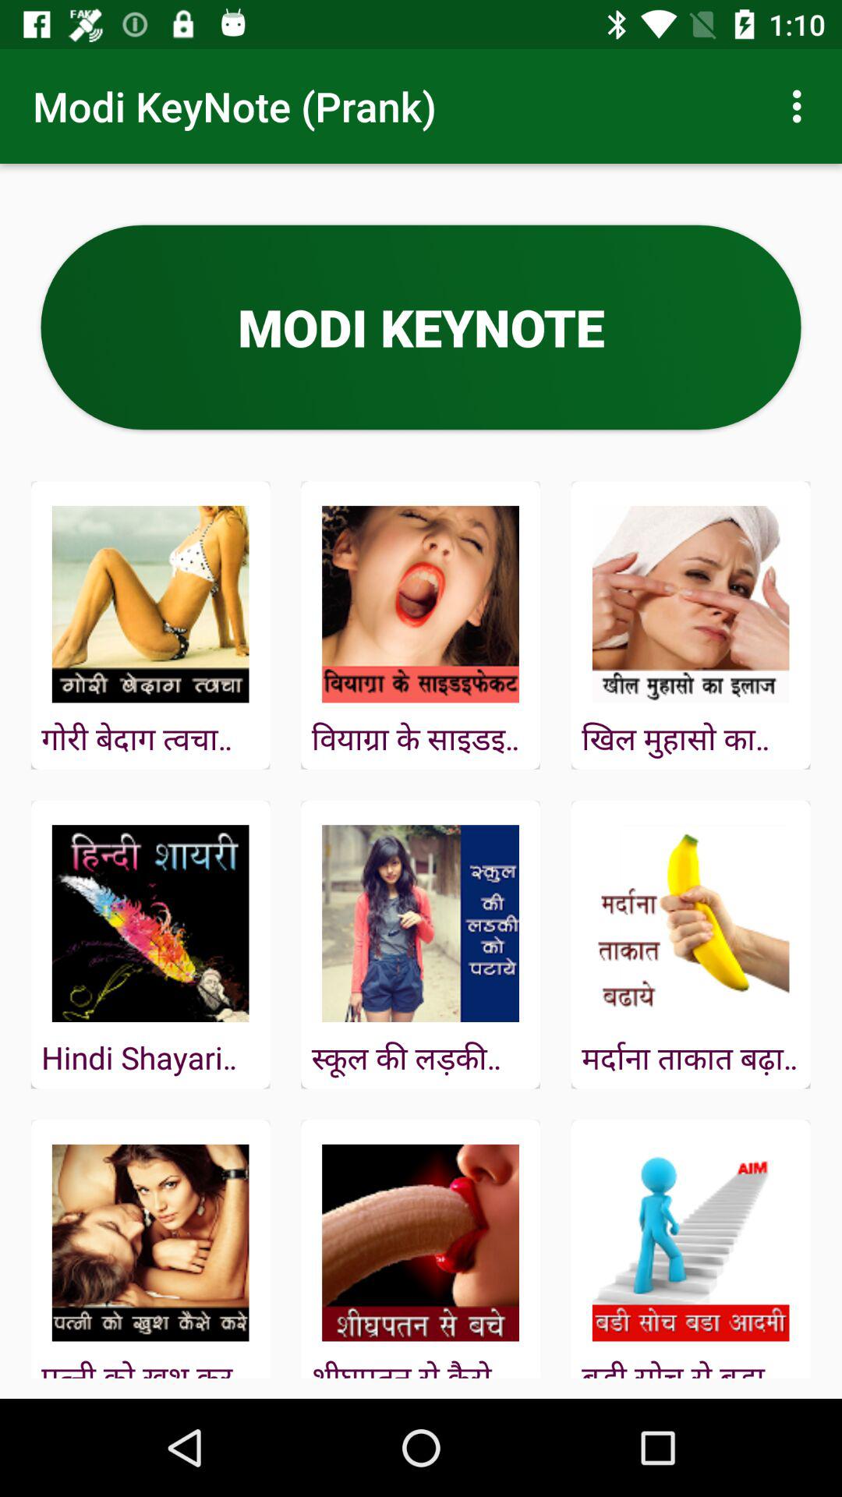 This screenshot has width=842, height=1497. What do you see at coordinates (801, 106) in the screenshot?
I see `select the item above the modi keynote item` at bounding box center [801, 106].